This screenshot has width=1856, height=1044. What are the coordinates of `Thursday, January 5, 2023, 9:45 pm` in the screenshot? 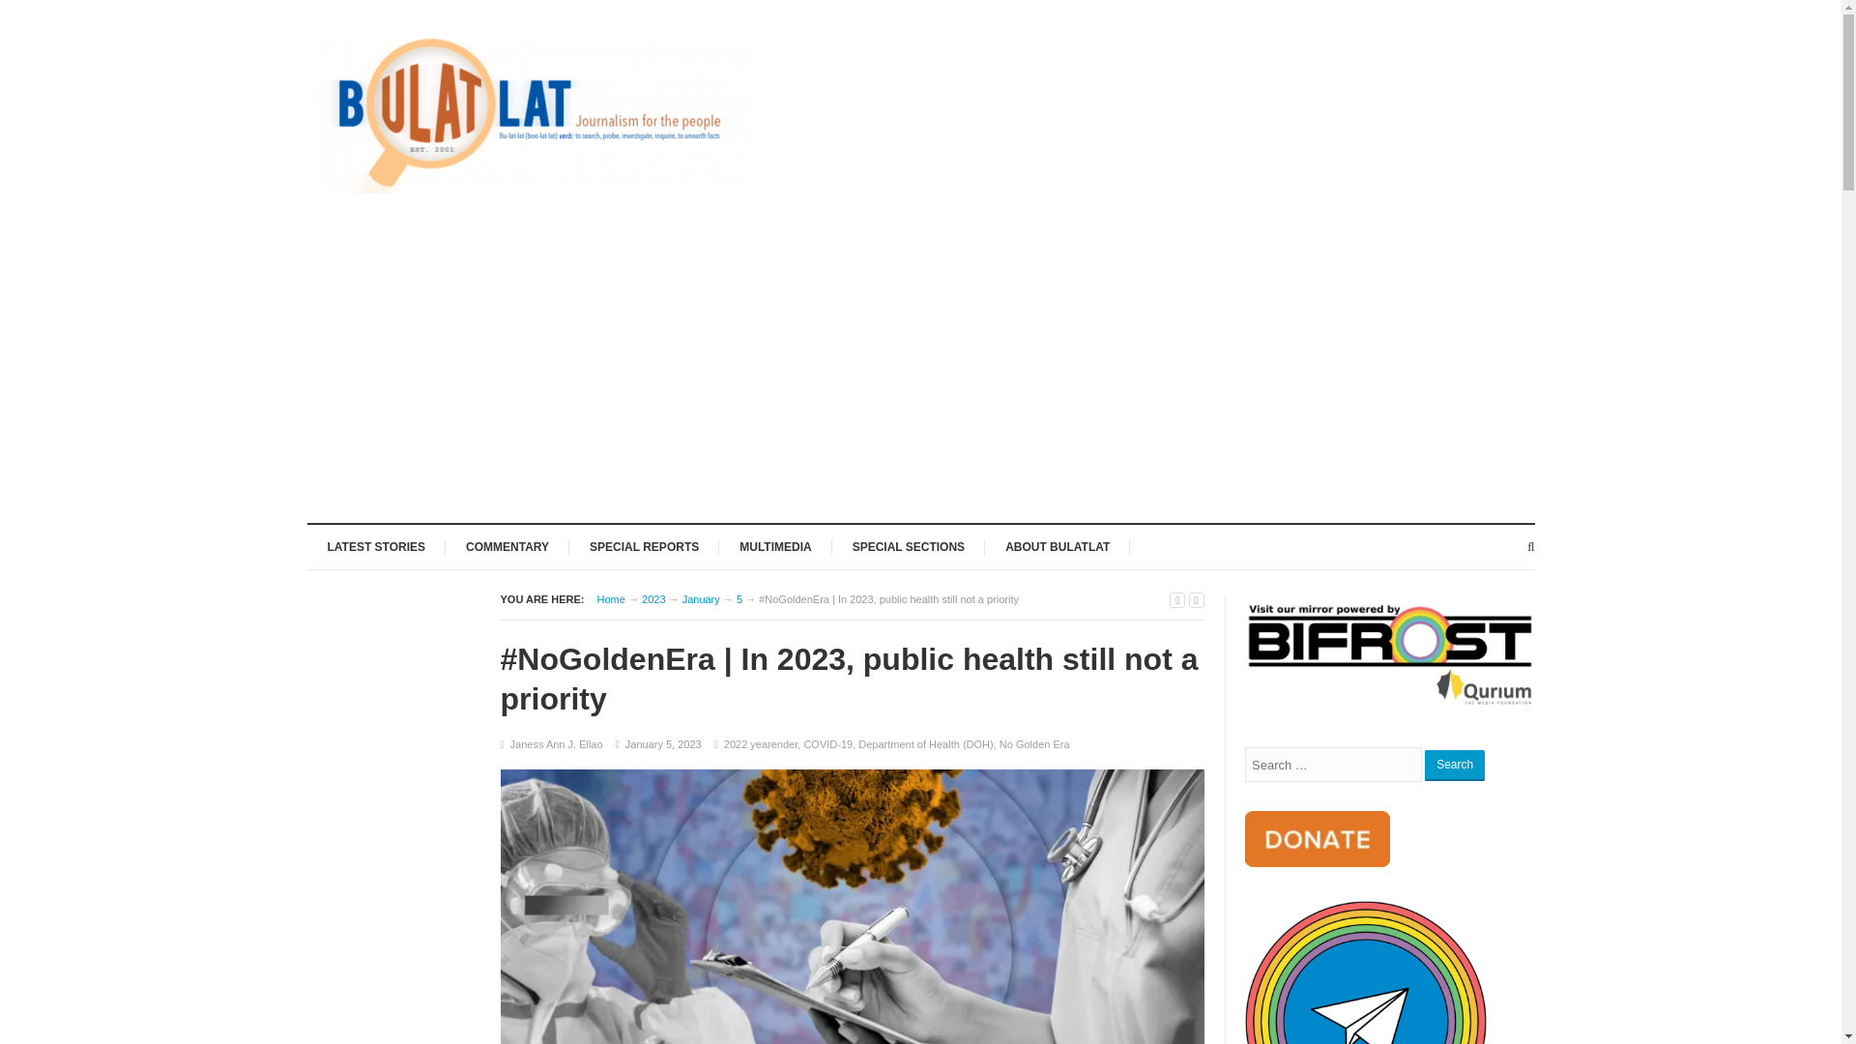 It's located at (663, 744).